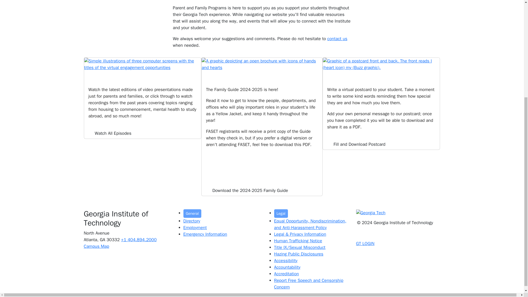  What do you see at coordinates (281, 213) in the screenshot?
I see `Legal Main Menu Category` at bounding box center [281, 213].